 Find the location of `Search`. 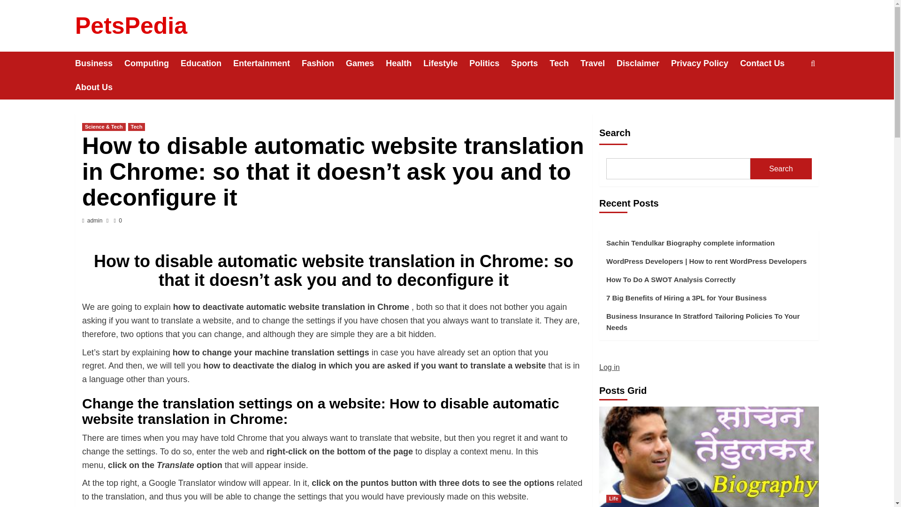

Search is located at coordinates (791, 92).